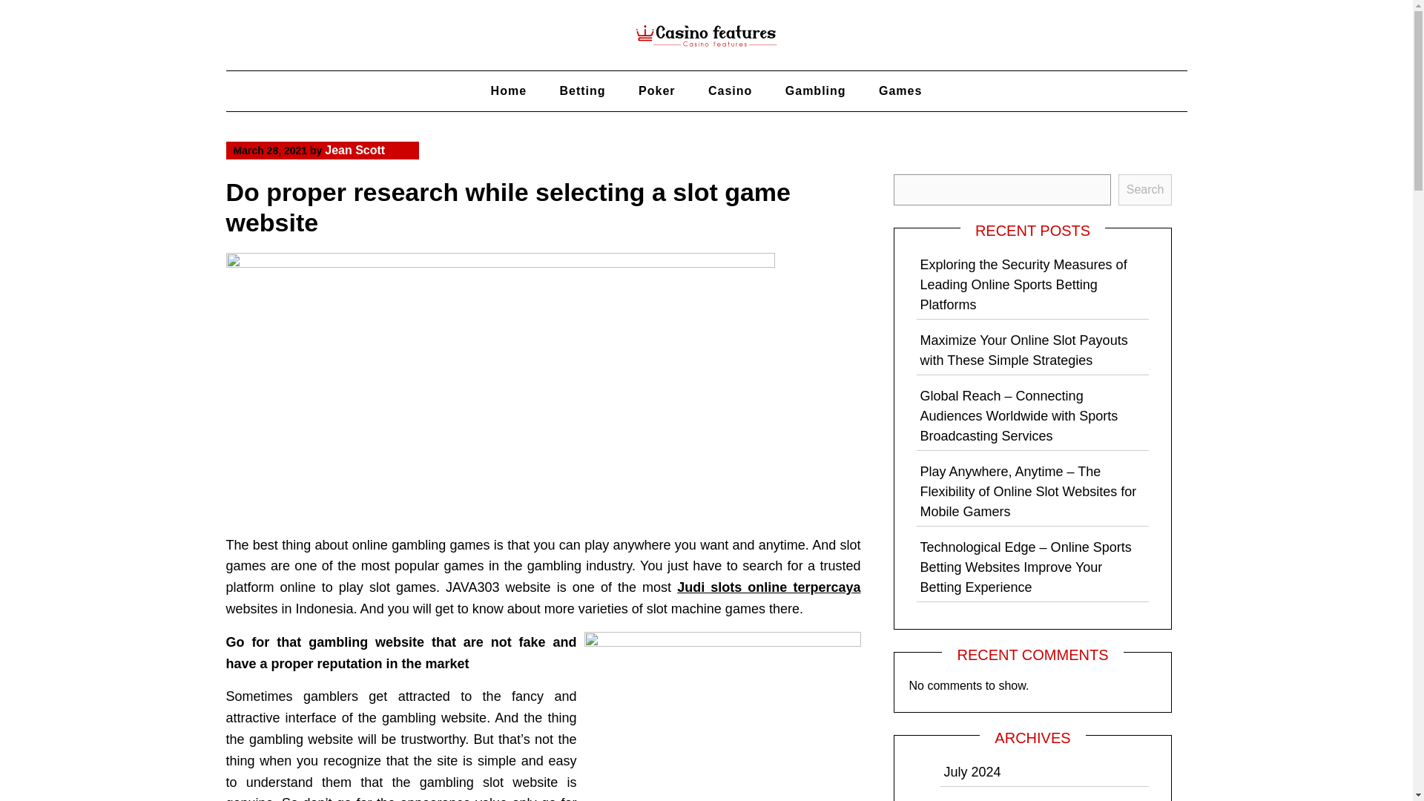 The image size is (1424, 801). I want to click on June 2024, so click(974, 800).